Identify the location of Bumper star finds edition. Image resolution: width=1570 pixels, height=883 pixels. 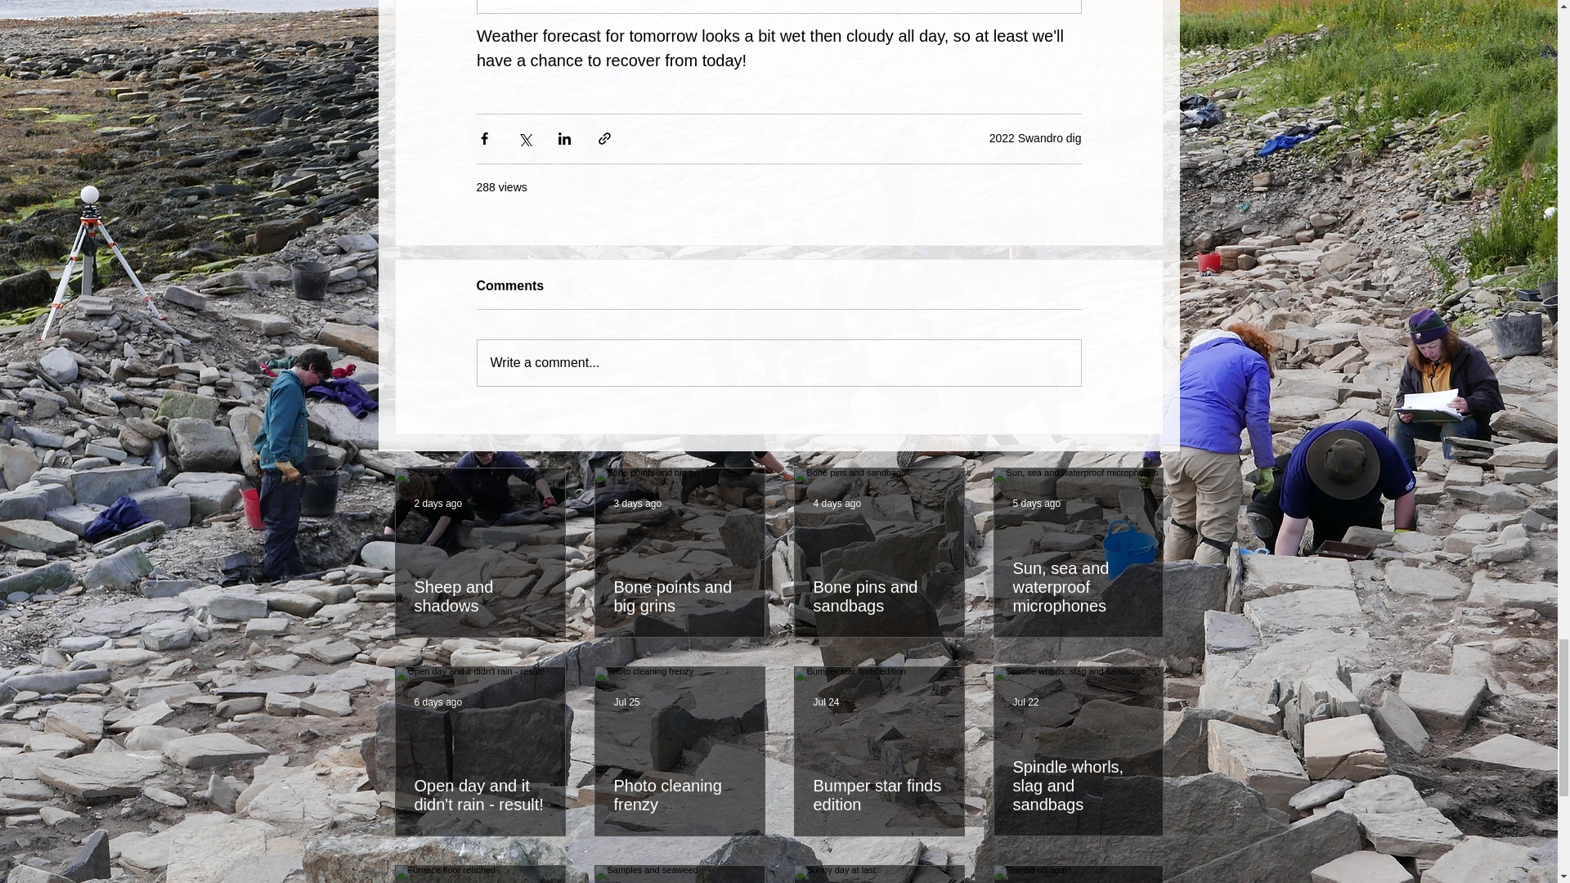
(878, 795).